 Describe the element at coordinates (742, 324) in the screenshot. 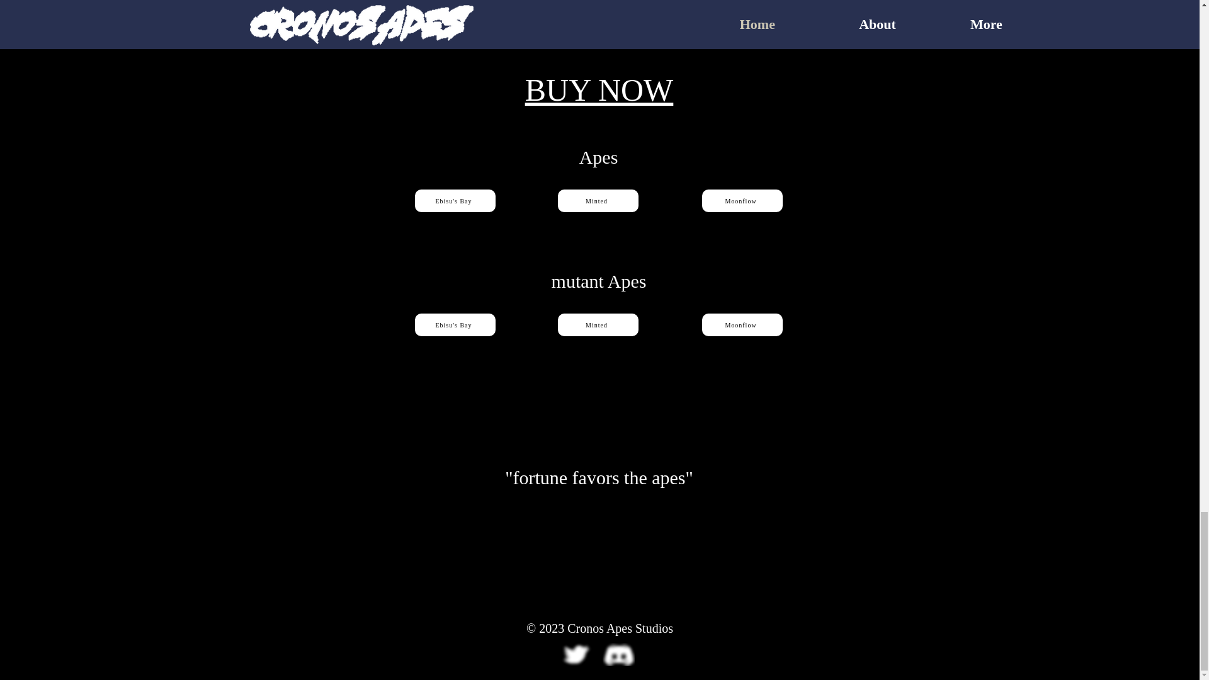

I see `Moonflow` at that location.